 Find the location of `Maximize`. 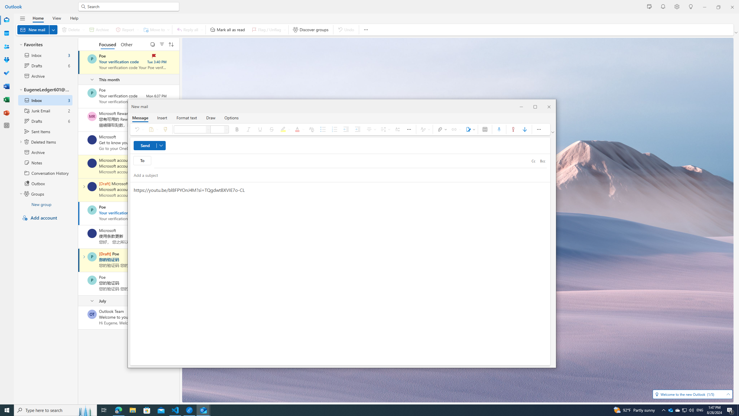

Maximize is located at coordinates (535, 106).